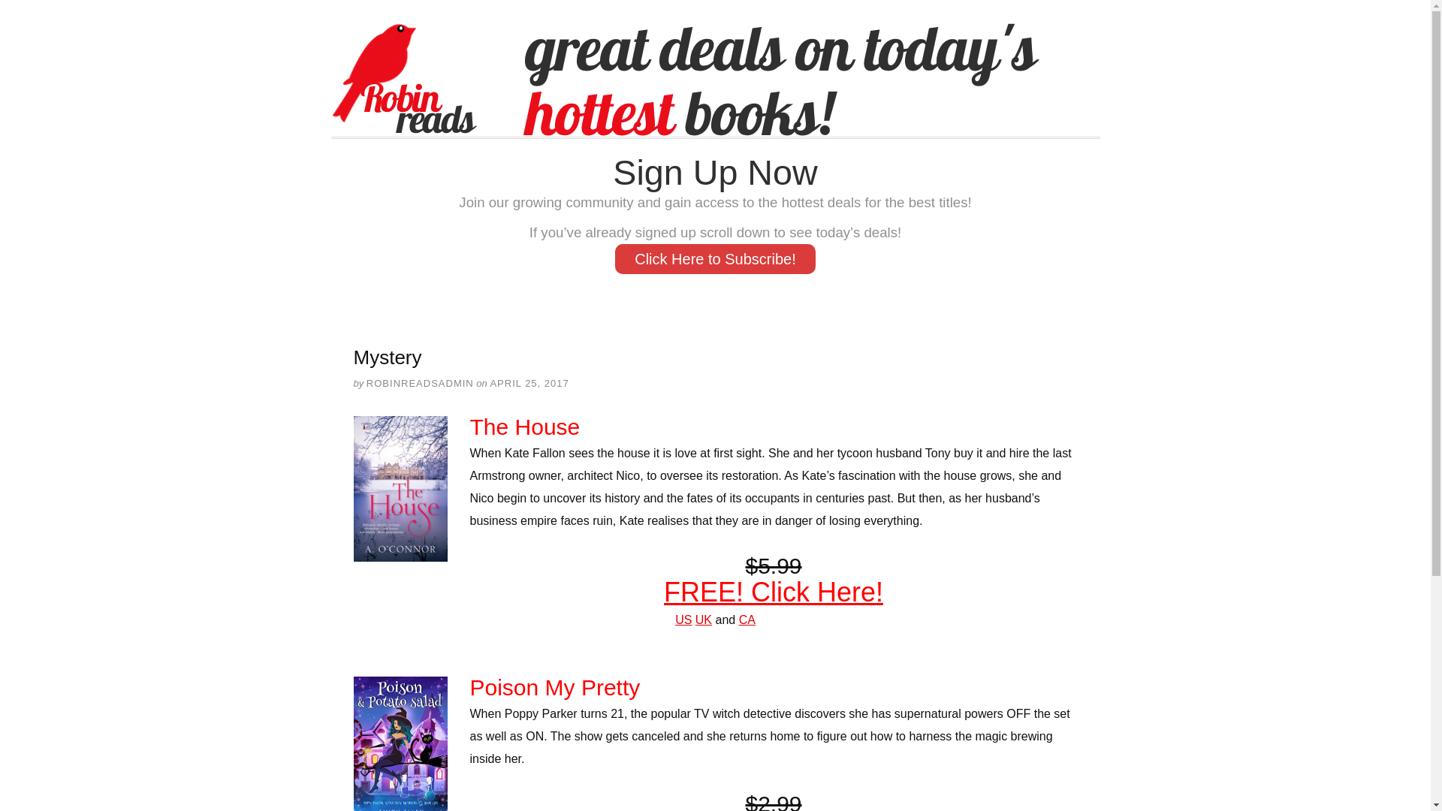  What do you see at coordinates (747, 619) in the screenshot?
I see `CA` at bounding box center [747, 619].